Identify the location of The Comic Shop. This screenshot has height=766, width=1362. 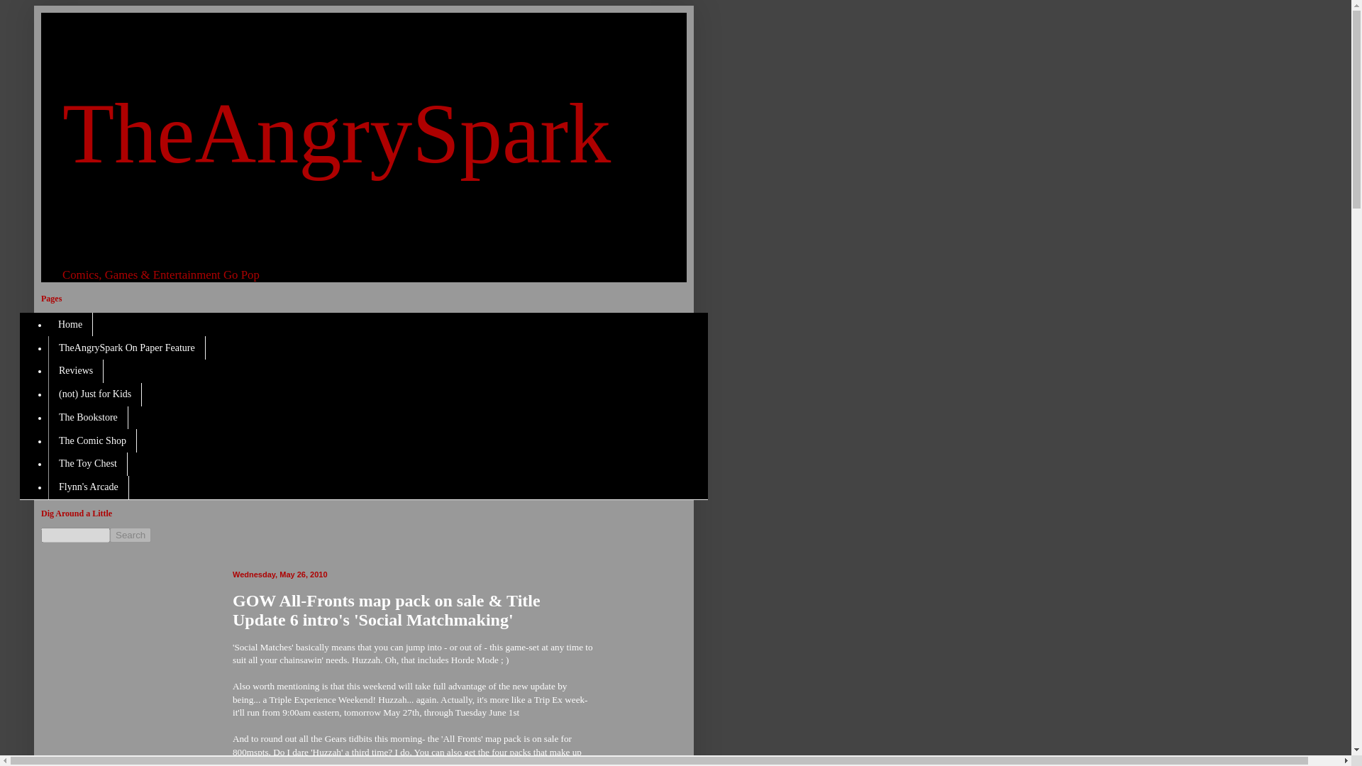
(92, 440).